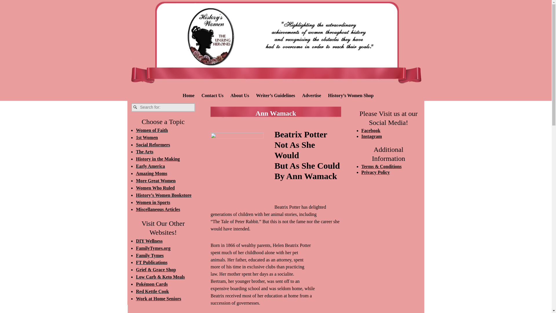 The height and width of the screenshot is (313, 556). Describe the element at coordinates (149, 241) in the screenshot. I see `DIY Wellness` at that location.